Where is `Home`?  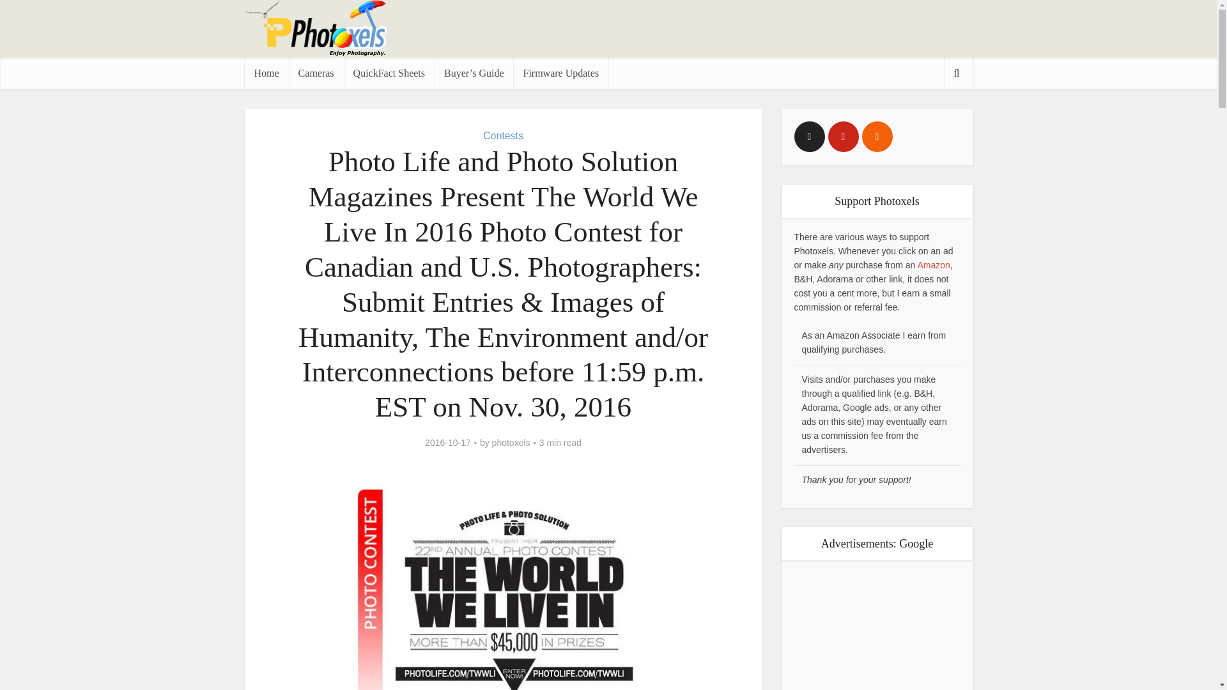
Home is located at coordinates (266, 73).